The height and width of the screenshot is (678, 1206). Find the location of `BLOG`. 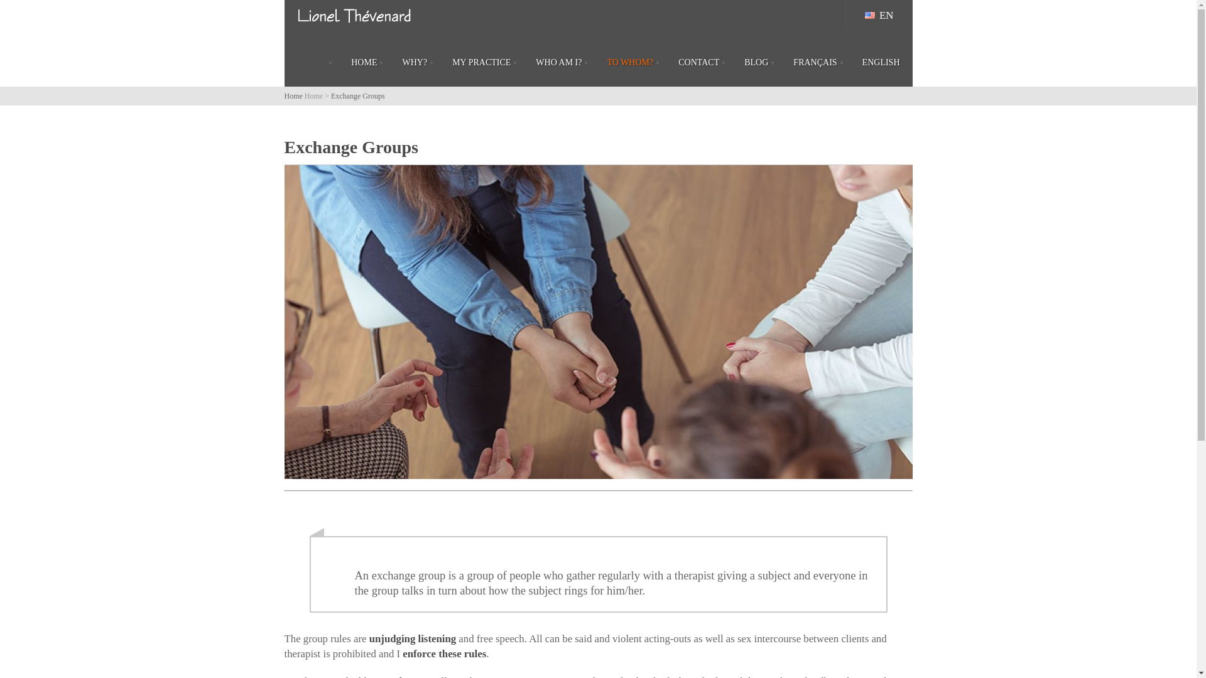

BLOG is located at coordinates (756, 63).